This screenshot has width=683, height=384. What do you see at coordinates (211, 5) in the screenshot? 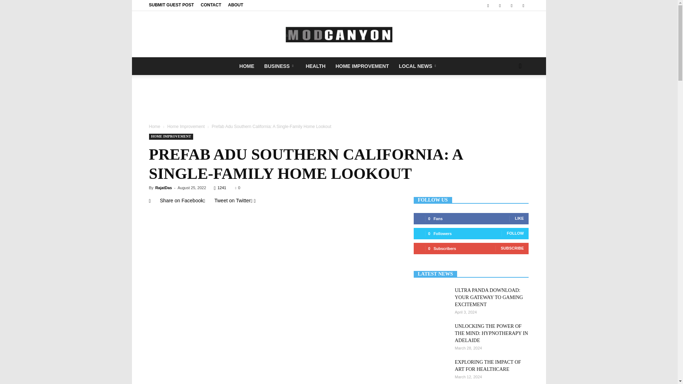
I see `CONTACT` at bounding box center [211, 5].